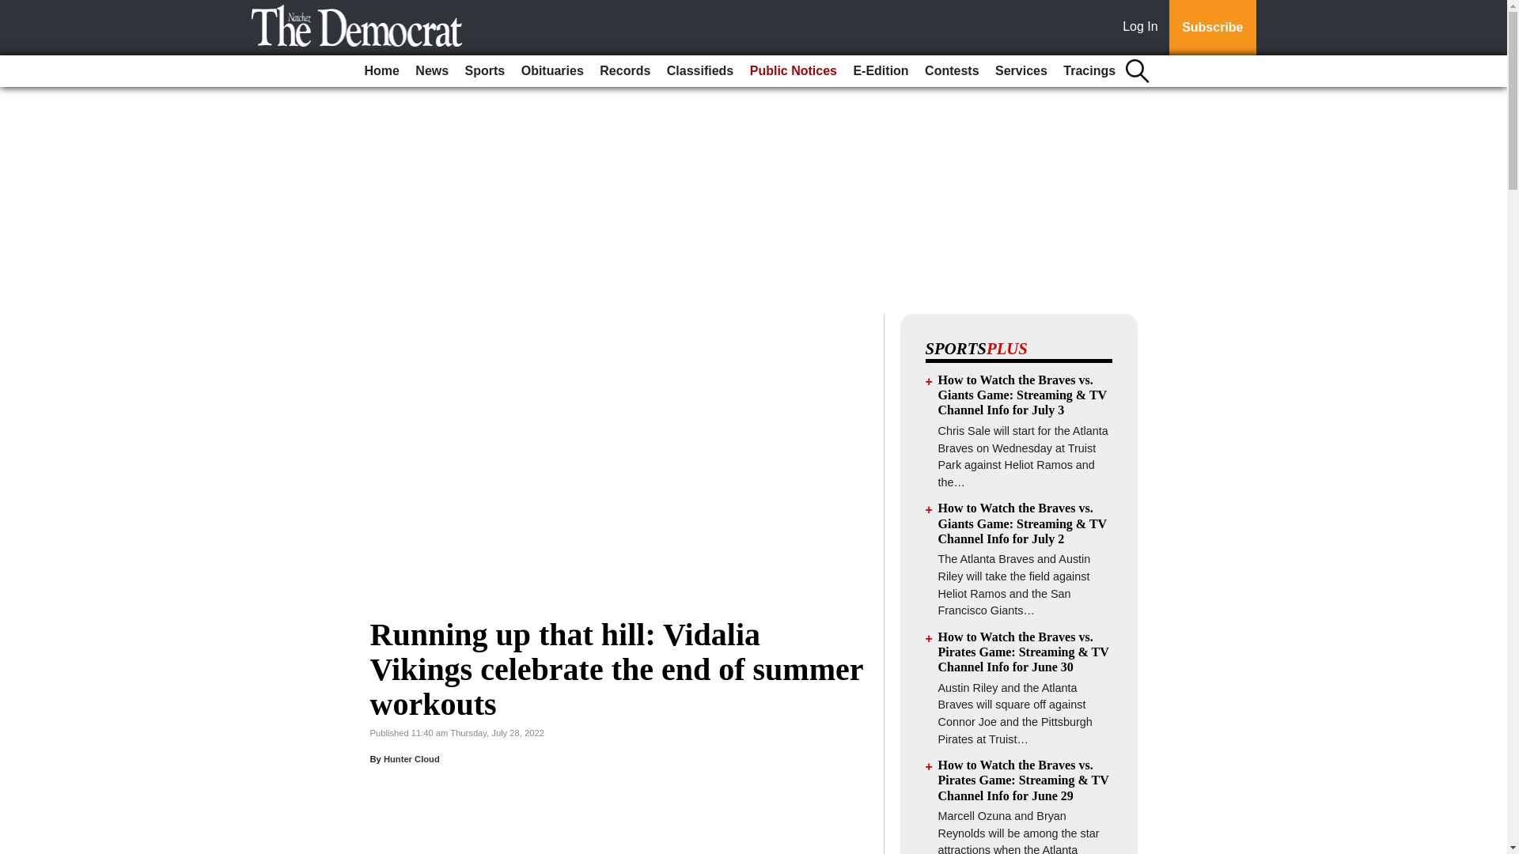  Describe the element at coordinates (1089, 71) in the screenshot. I see `Tracings` at that location.